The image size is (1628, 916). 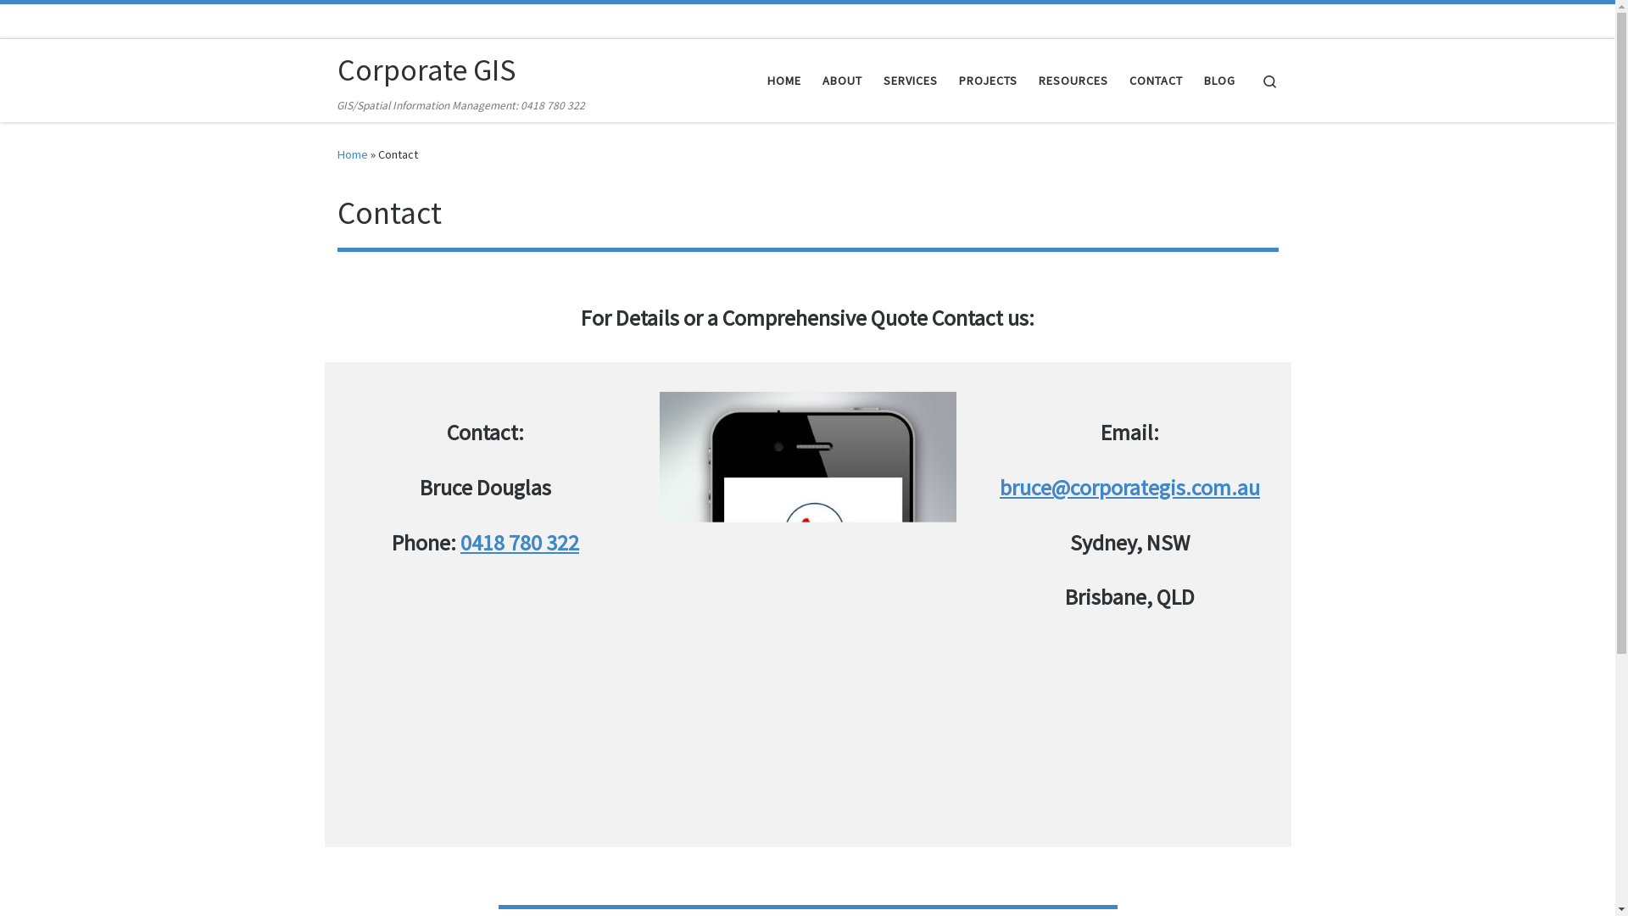 I want to click on ABOUT, so click(x=842, y=81).